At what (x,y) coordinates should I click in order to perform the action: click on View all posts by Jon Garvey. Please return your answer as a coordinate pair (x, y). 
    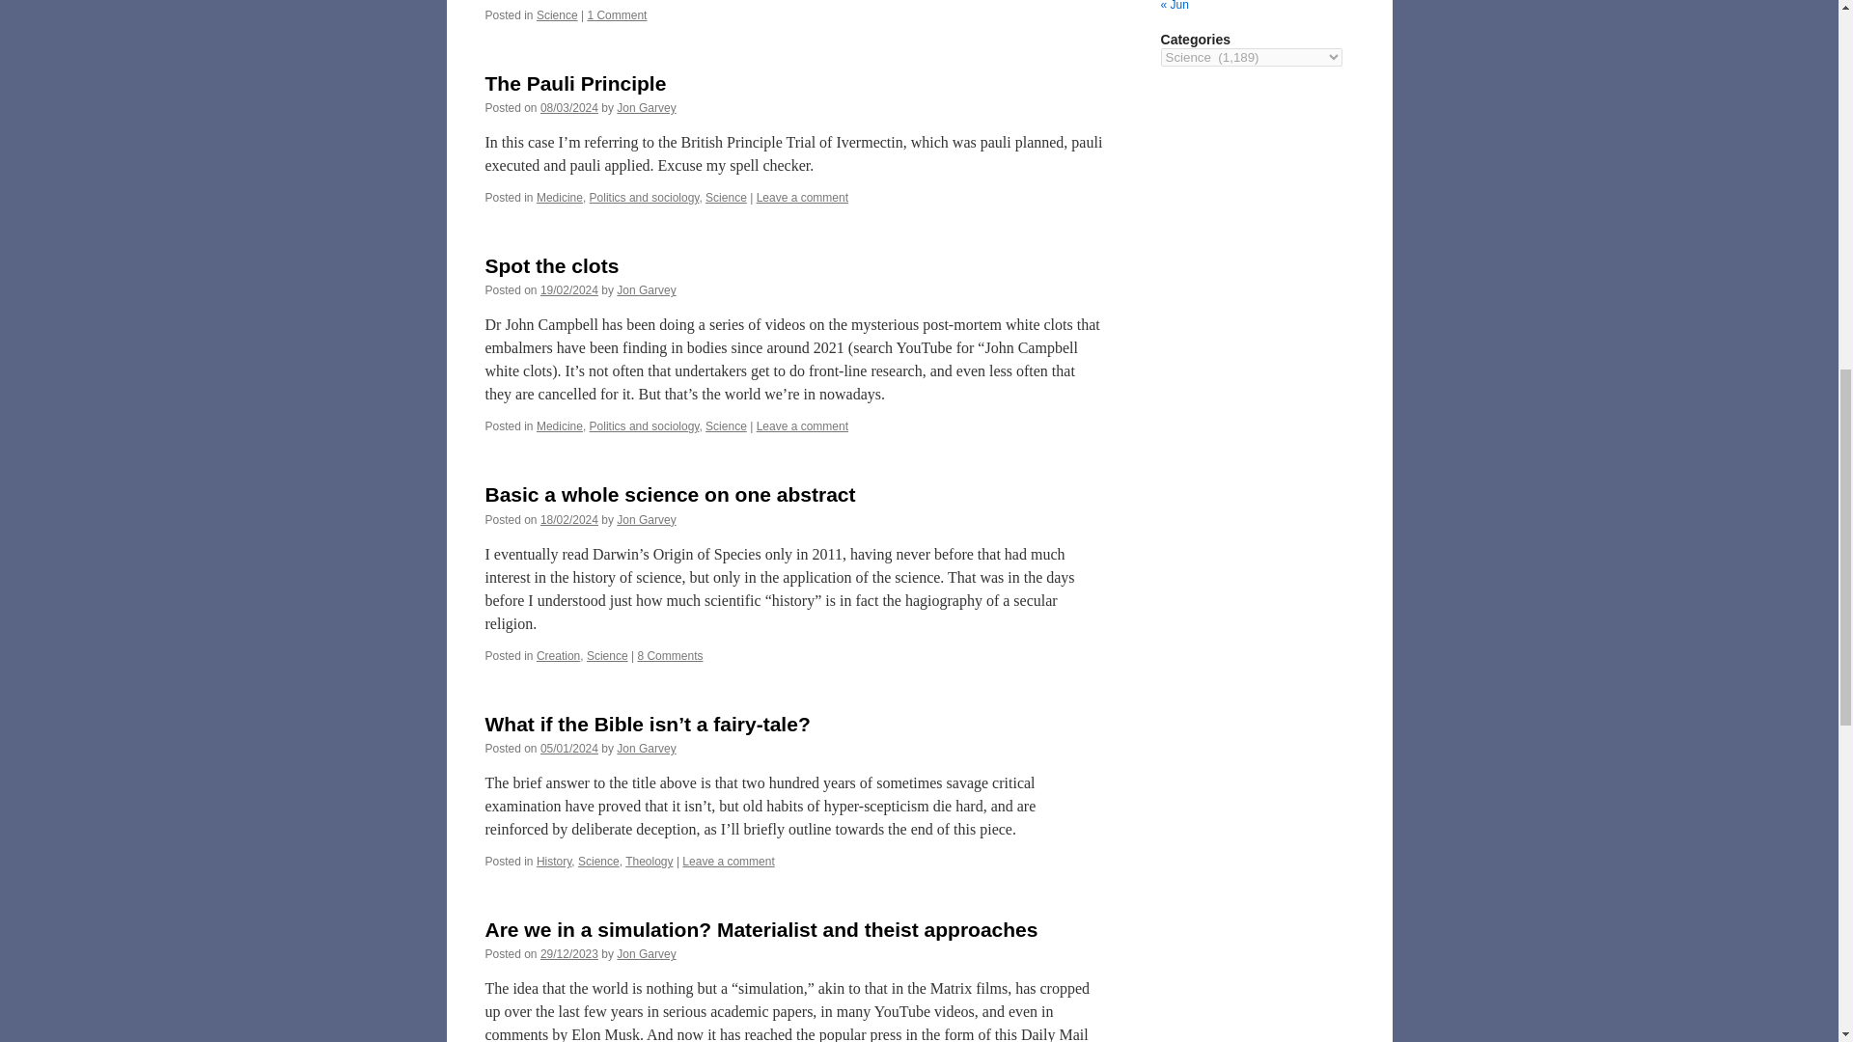
    Looking at the image, I should click on (647, 520).